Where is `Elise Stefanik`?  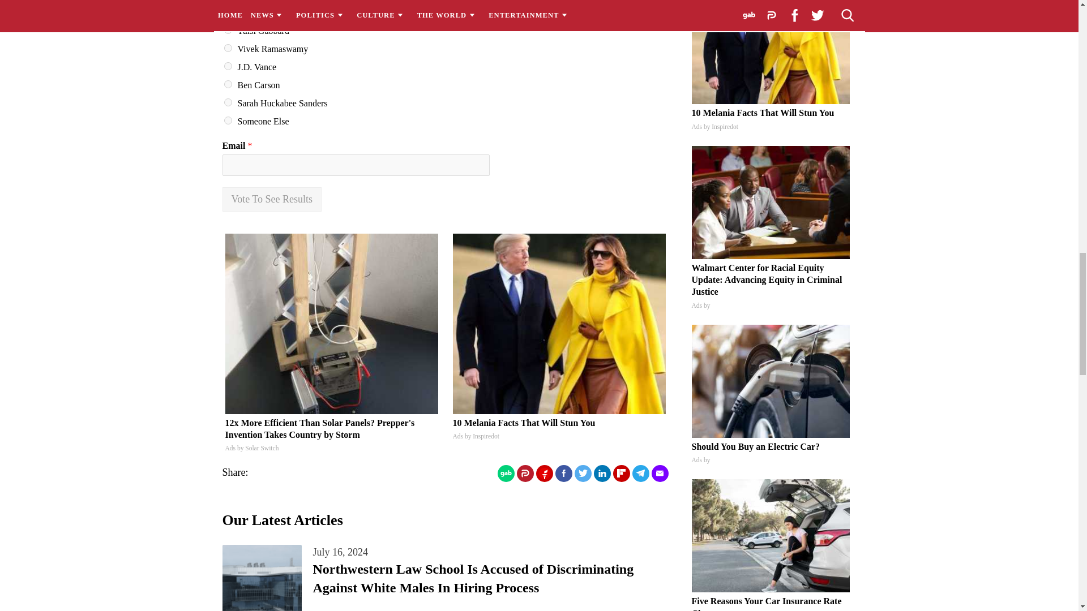
Elise Stefanik is located at coordinates (228, 12).